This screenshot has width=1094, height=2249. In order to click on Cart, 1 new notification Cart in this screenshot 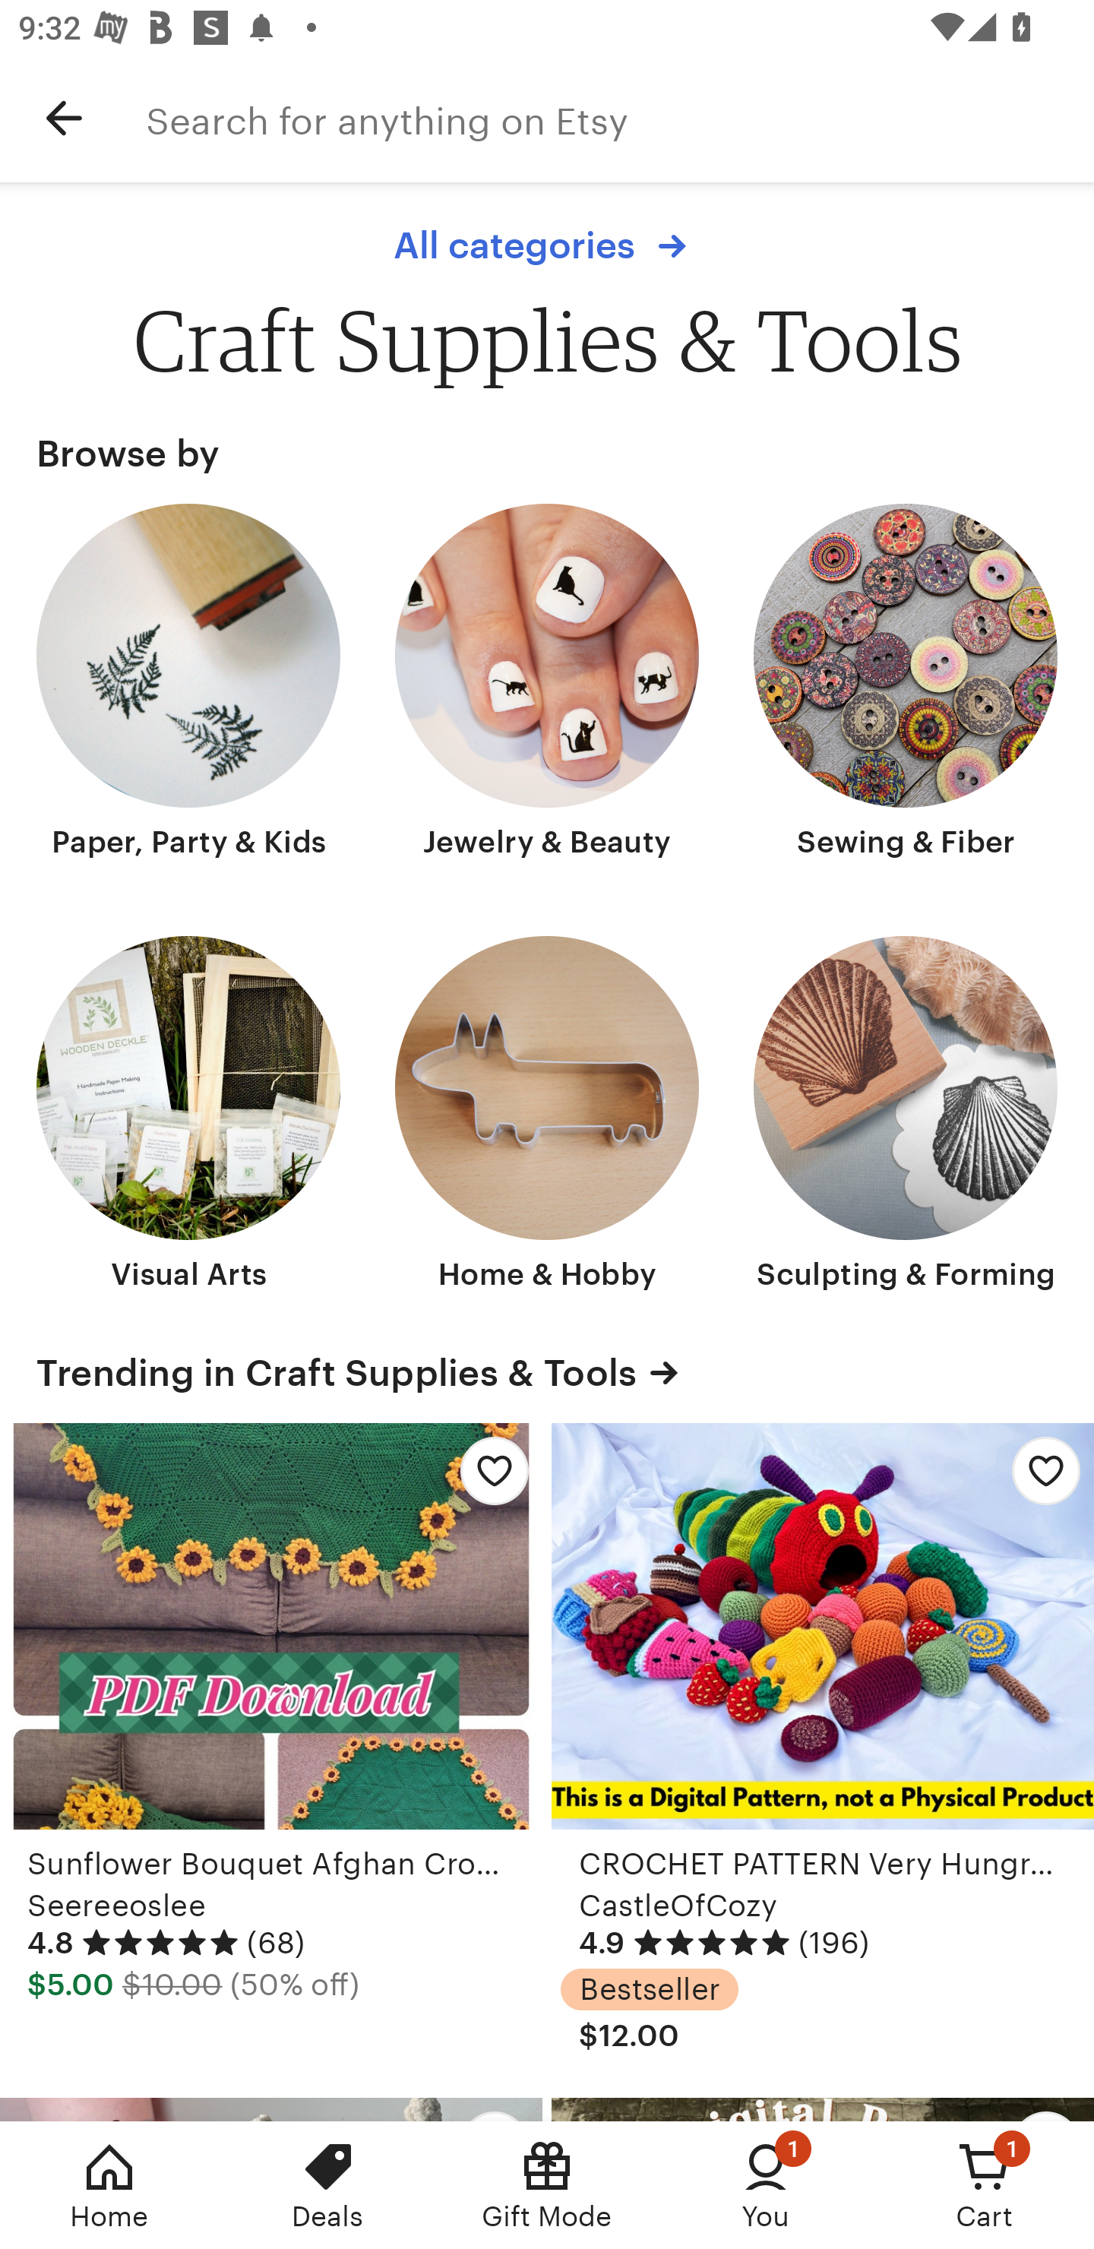, I will do `click(985, 2185)`.